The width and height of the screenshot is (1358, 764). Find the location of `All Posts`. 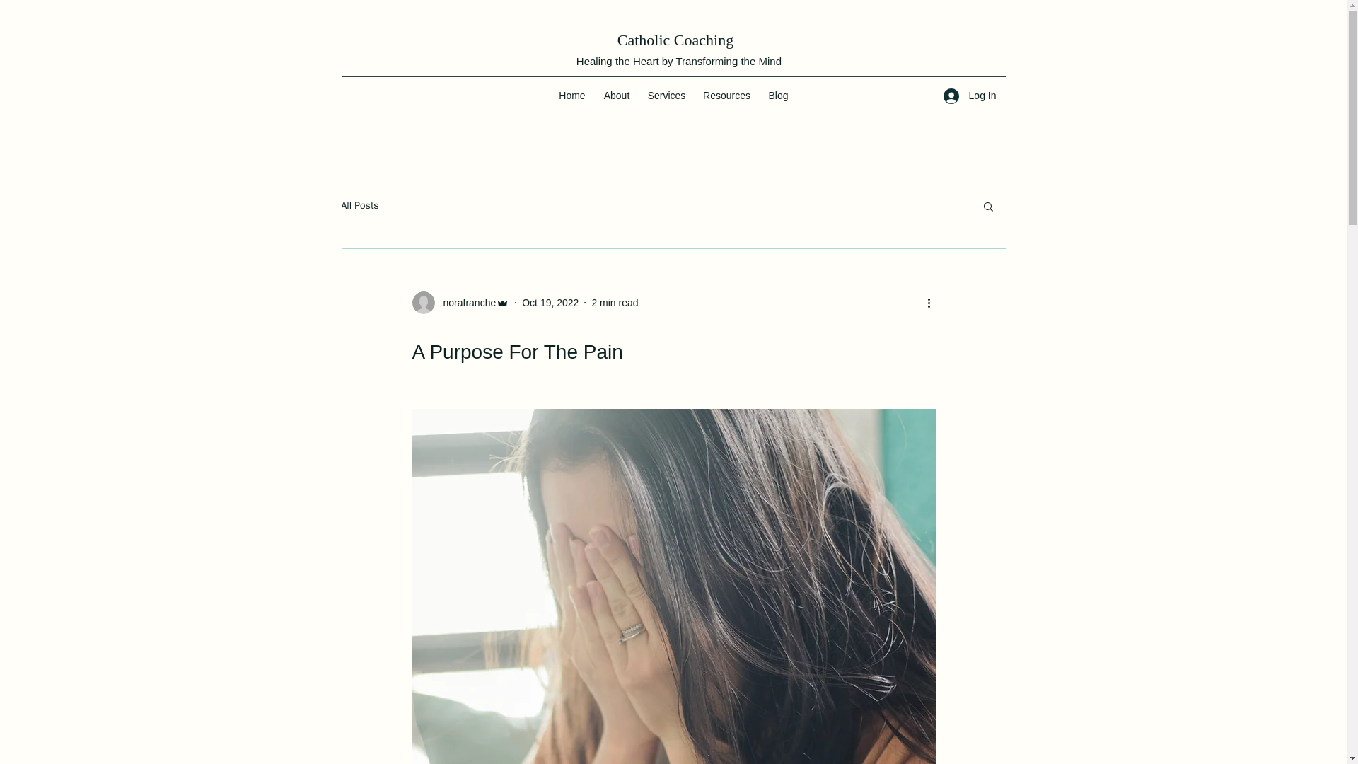

All Posts is located at coordinates (359, 205).